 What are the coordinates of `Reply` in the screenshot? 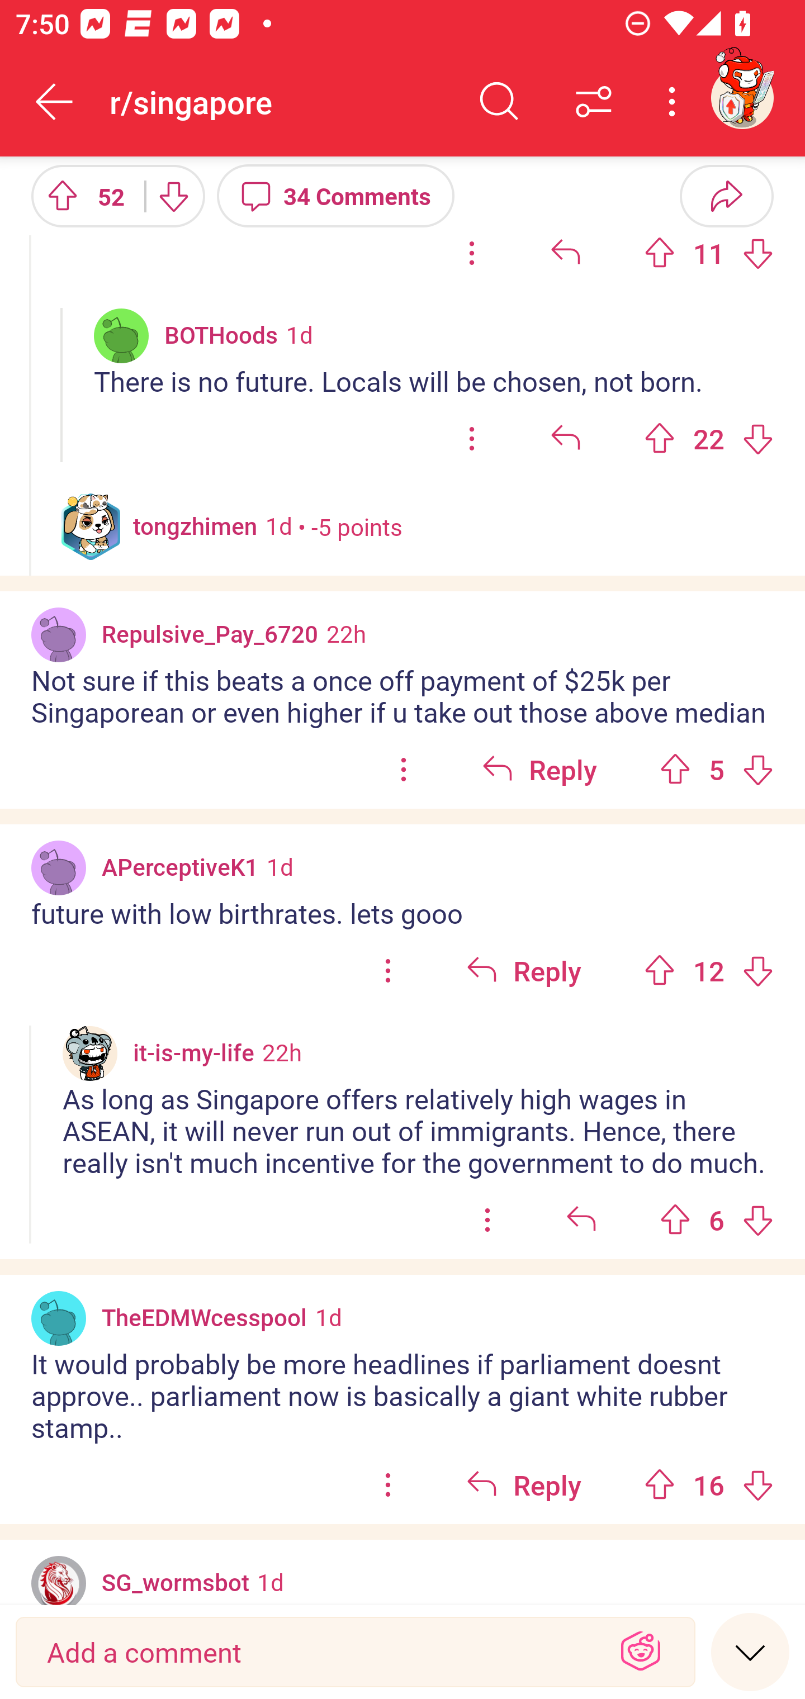 It's located at (523, 1484).